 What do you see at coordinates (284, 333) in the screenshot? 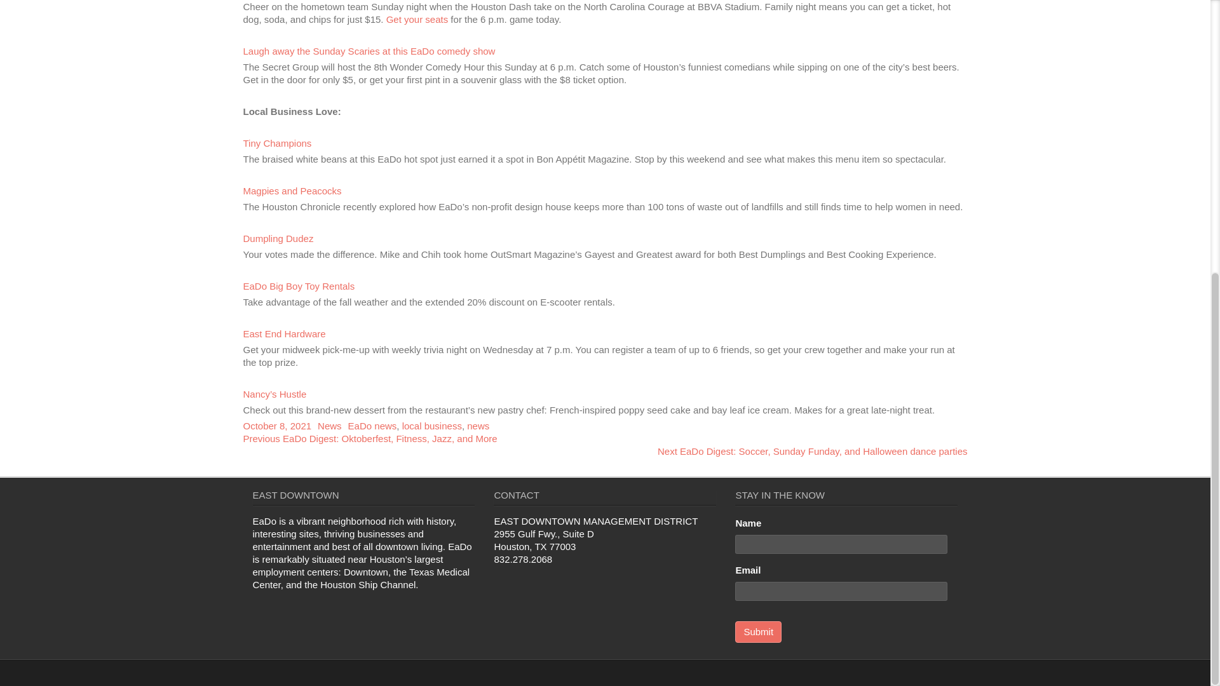
I see `Submit` at bounding box center [284, 333].